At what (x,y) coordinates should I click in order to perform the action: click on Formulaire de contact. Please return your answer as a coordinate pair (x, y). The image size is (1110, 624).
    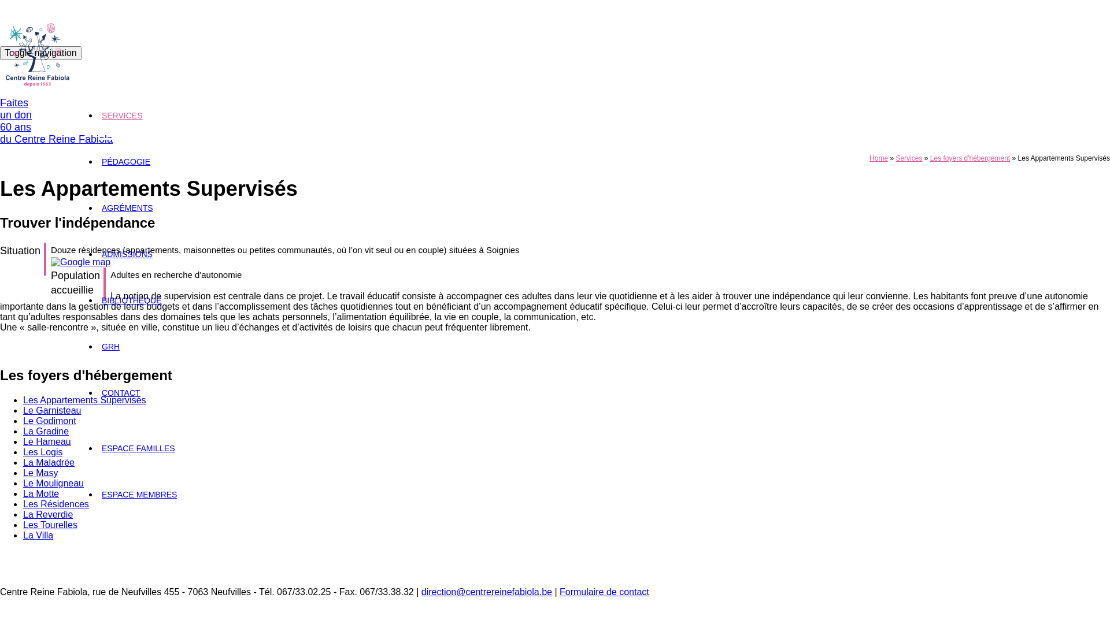
    Looking at the image, I should click on (605, 593).